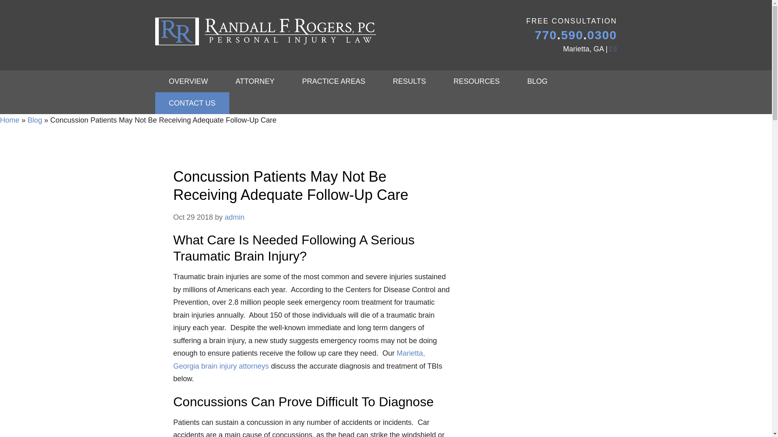  Describe the element at coordinates (537, 81) in the screenshot. I see `BLOG` at that location.